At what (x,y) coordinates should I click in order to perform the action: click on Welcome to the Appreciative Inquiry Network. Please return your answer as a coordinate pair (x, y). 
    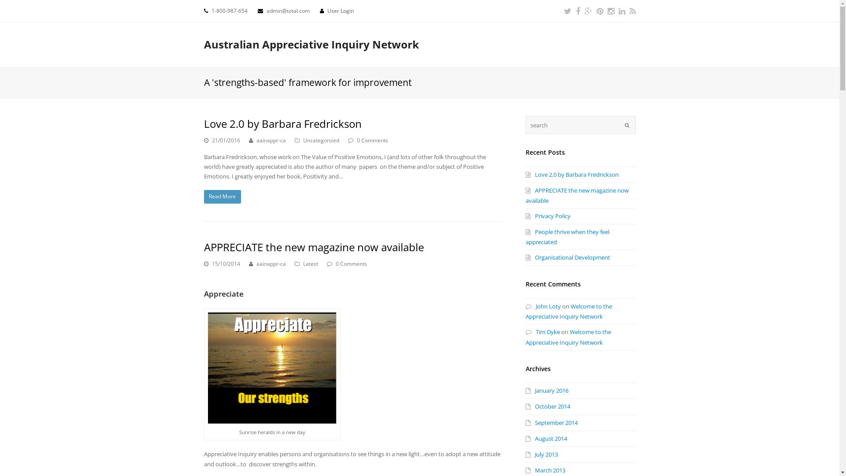
    Looking at the image, I should click on (568, 337).